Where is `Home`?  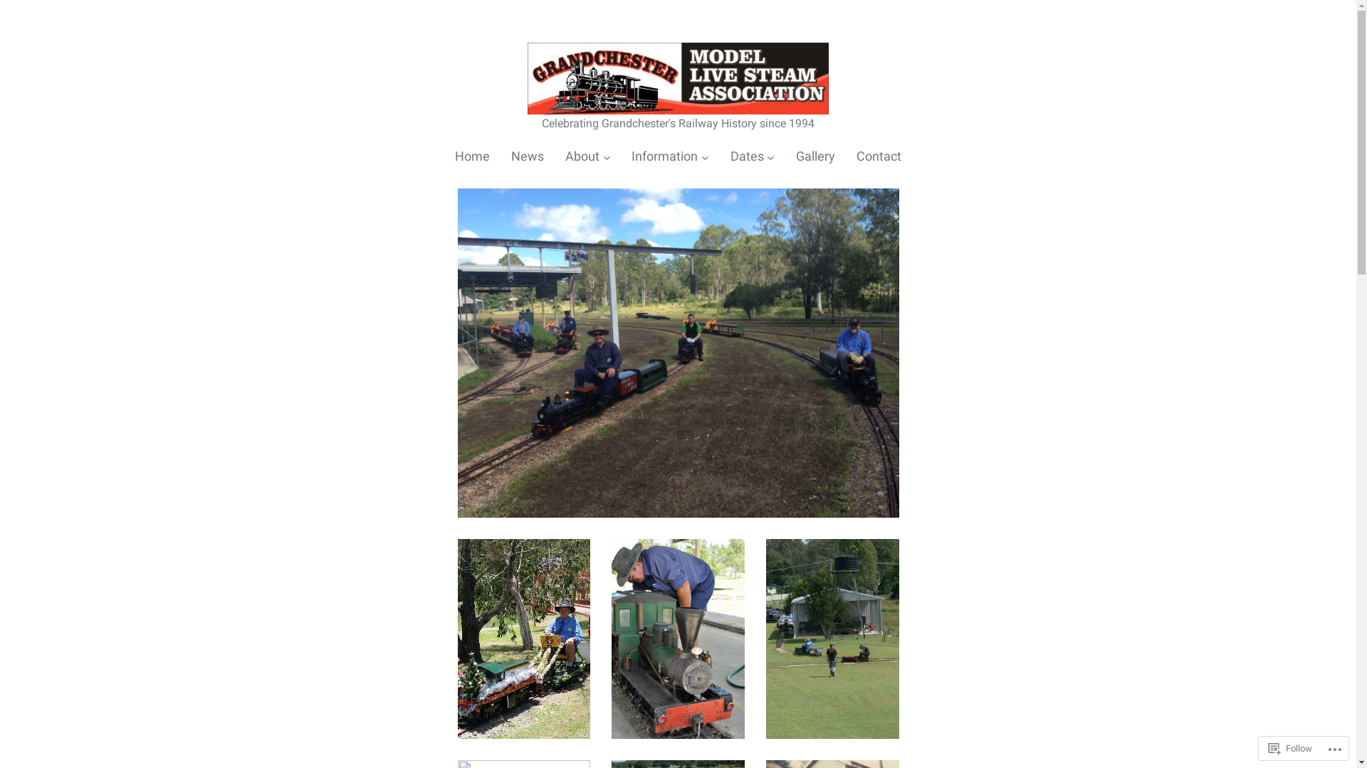 Home is located at coordinates (473, 156).